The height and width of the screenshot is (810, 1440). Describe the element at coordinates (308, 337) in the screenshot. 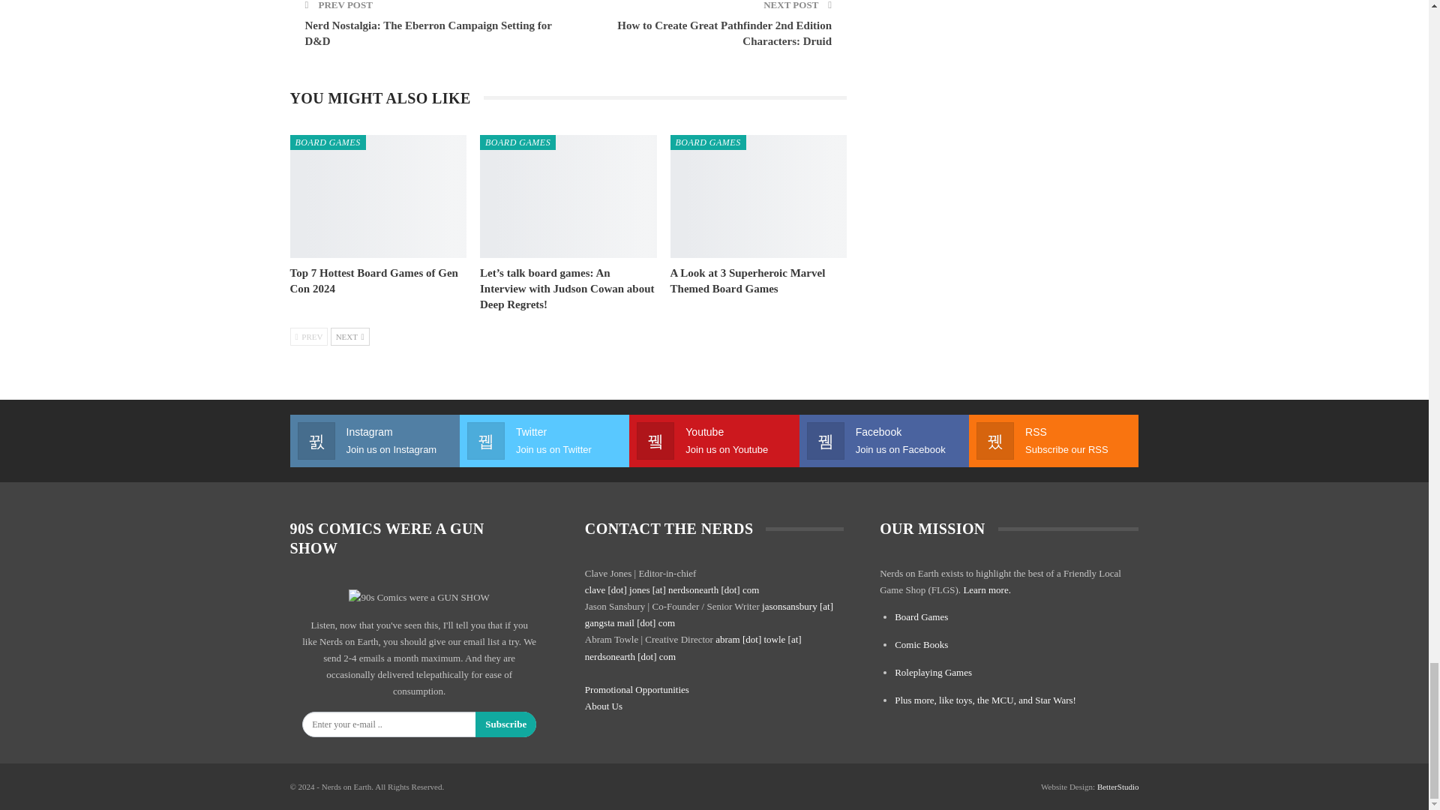

I see `Previous` at that location.